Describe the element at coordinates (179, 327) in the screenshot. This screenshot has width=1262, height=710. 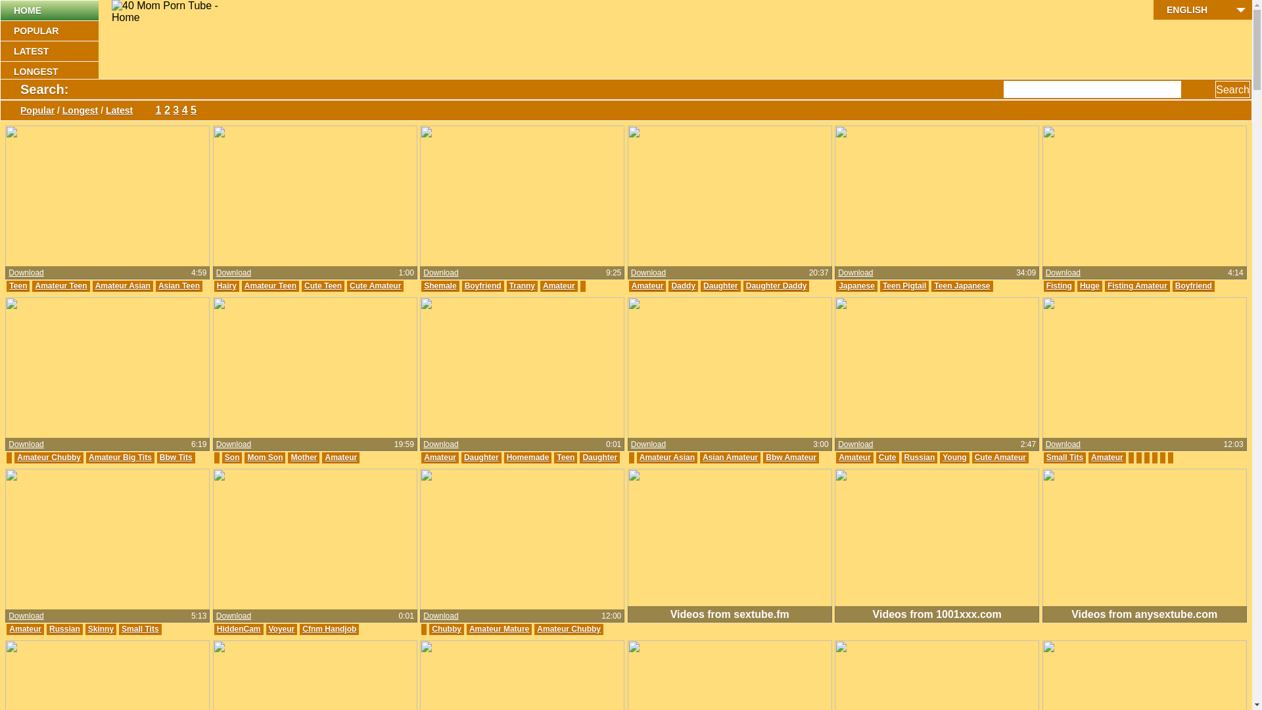
I see `Amateur` at that location.